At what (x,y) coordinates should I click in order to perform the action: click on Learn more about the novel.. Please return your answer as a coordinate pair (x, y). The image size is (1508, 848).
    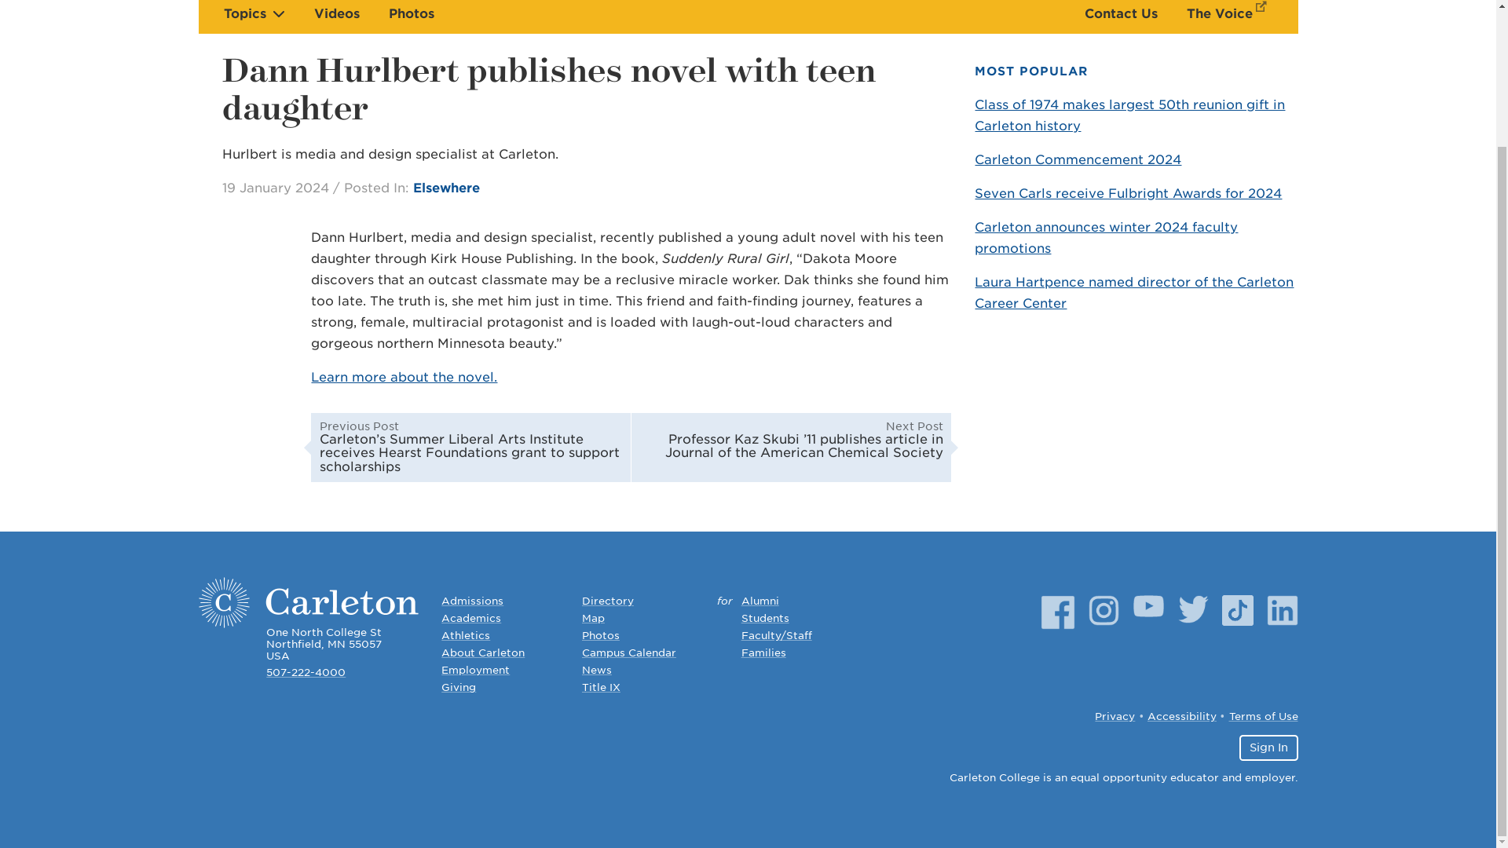
    Looking at the image, I should click on (404, 377).